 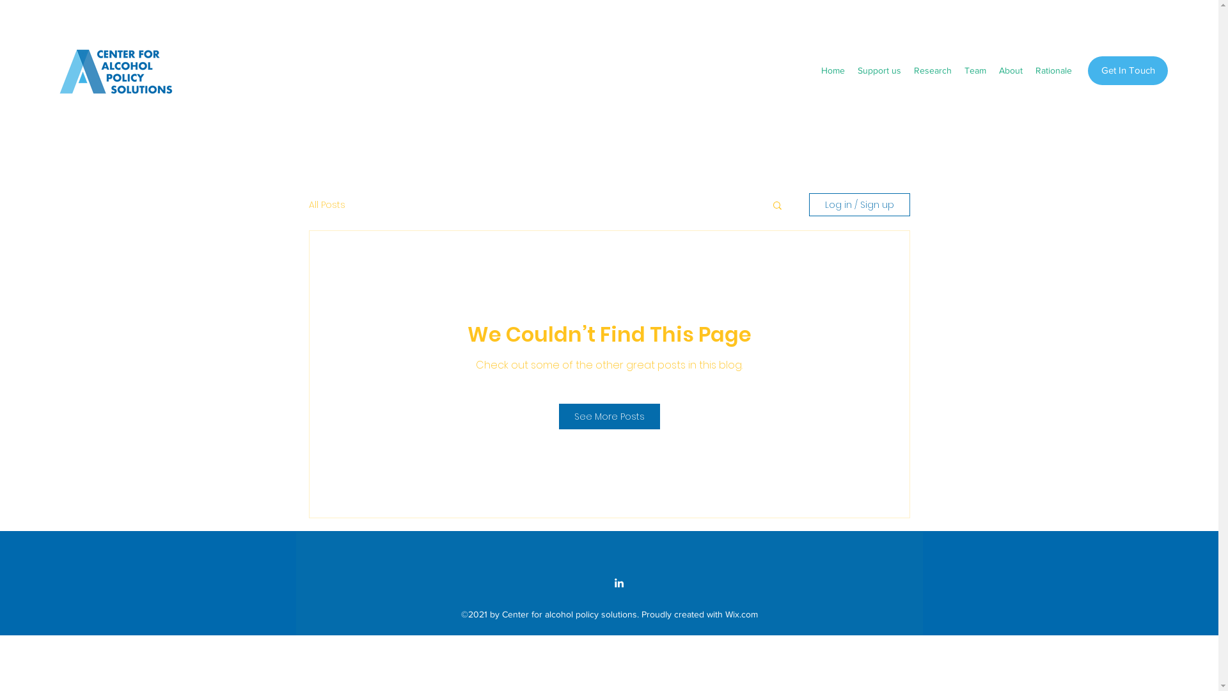 I want to click on Log in / Sign up, so click(x=859, y=205).